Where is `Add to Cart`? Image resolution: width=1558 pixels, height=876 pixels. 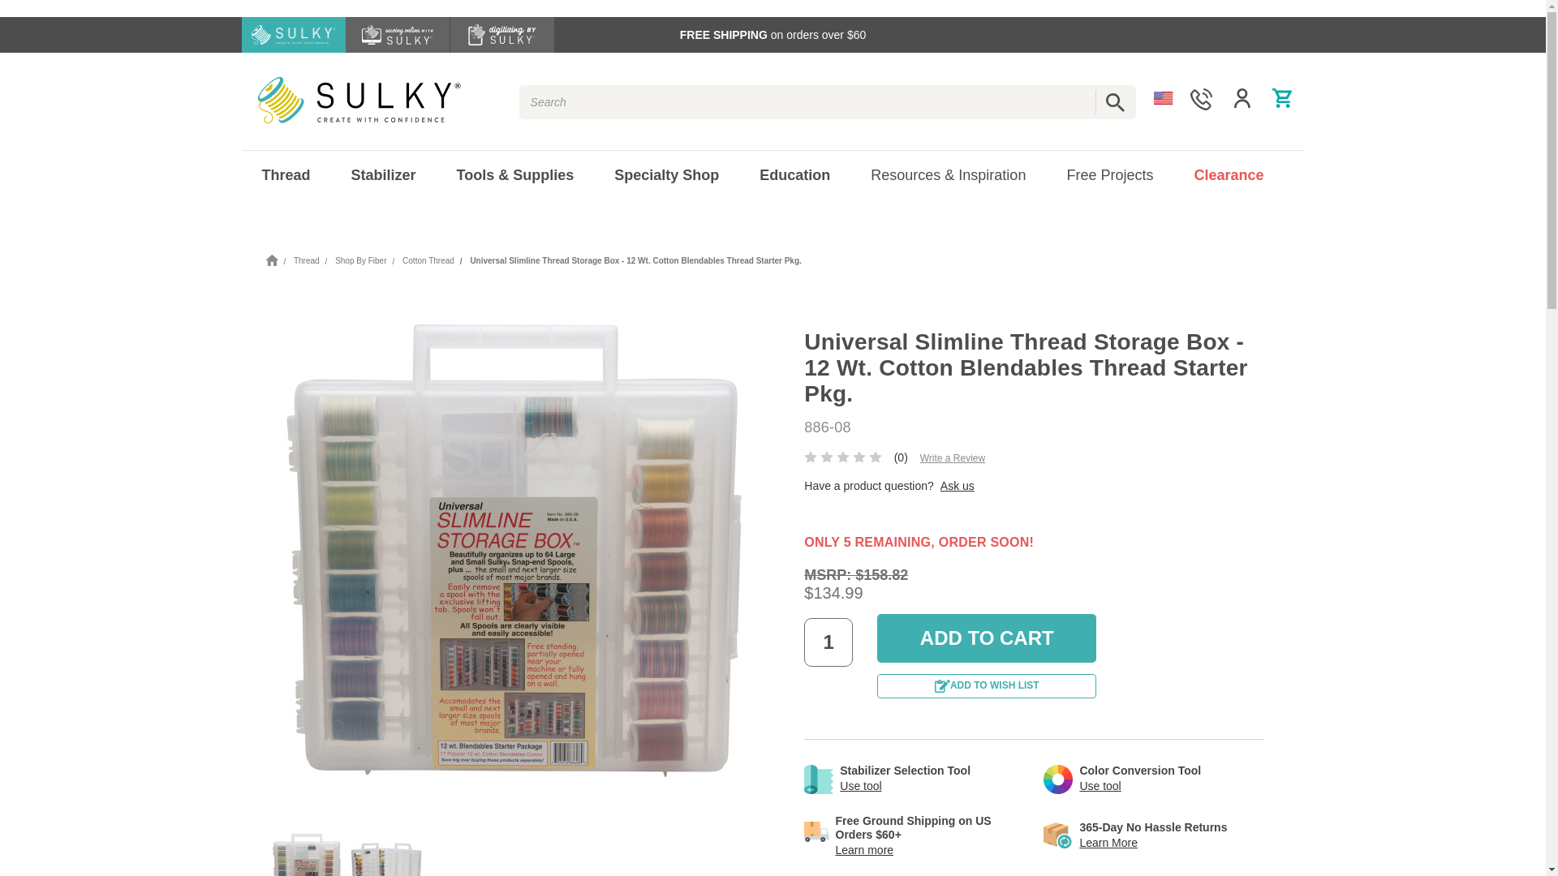
Add to Cart is located at coordinates (987, 638).